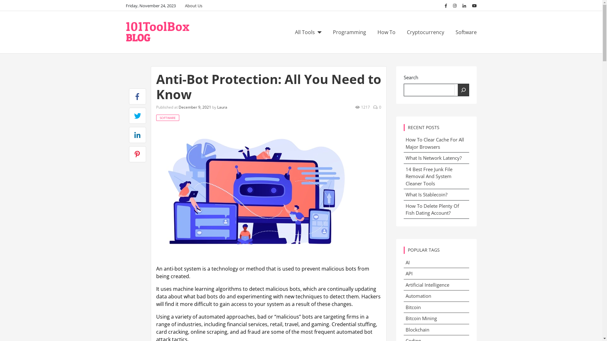 The width and height of the screenshot is (607, 341). I want to click on API, so click(436, 274).